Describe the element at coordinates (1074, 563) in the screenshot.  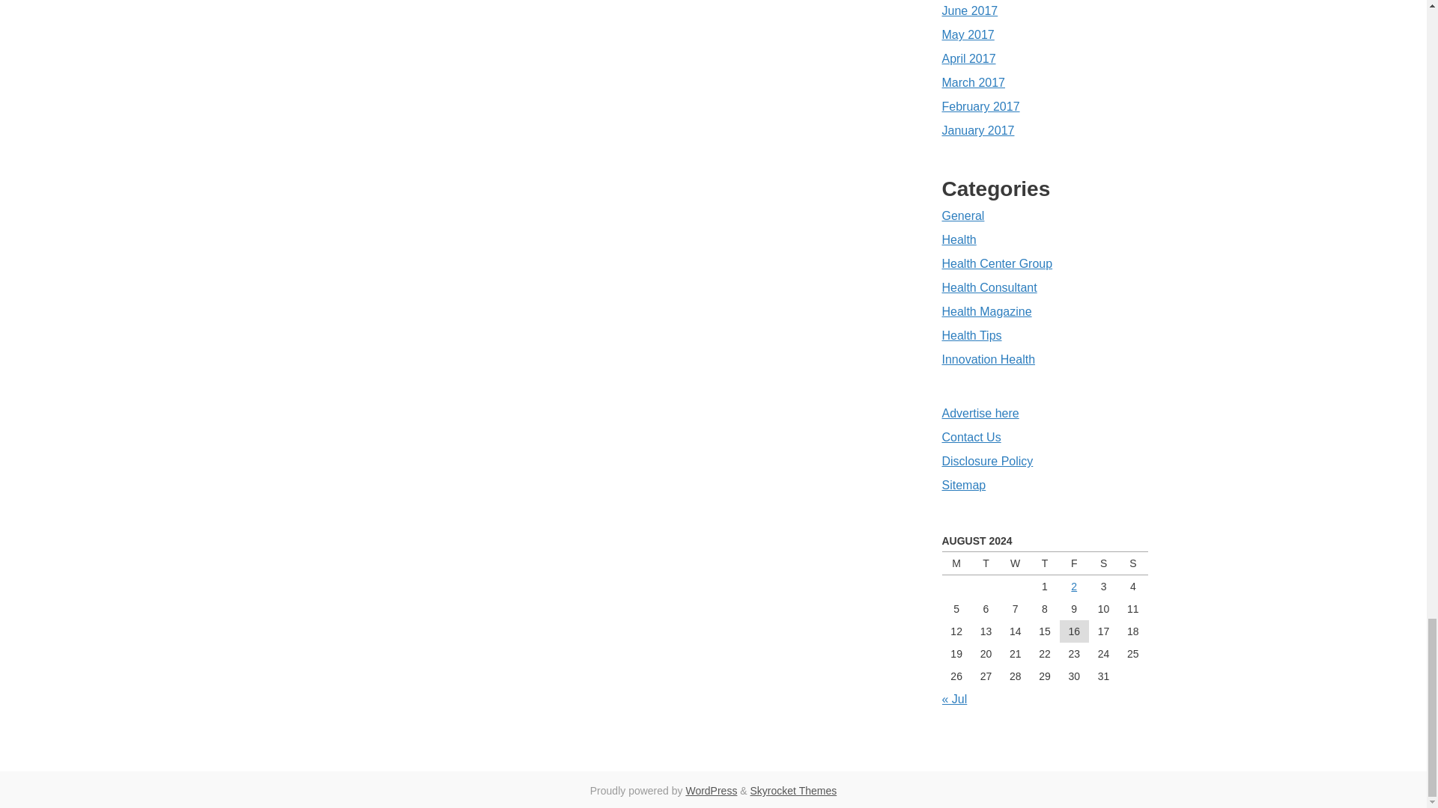
I see `Friday` at that location.